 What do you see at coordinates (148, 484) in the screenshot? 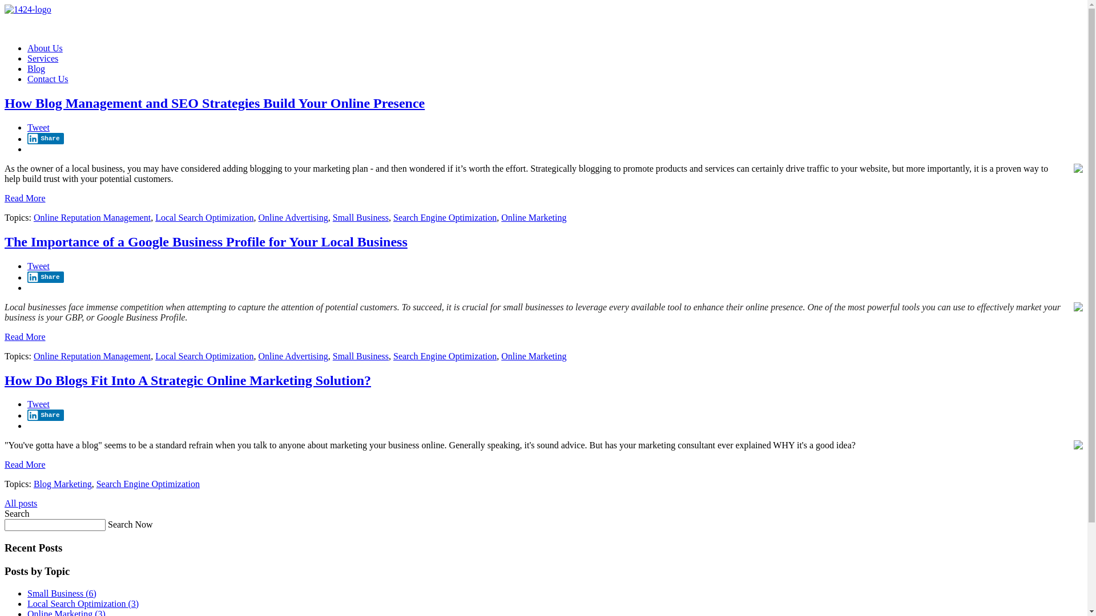
I see `Search Engine Optimization` at bounding box center [148, 484].